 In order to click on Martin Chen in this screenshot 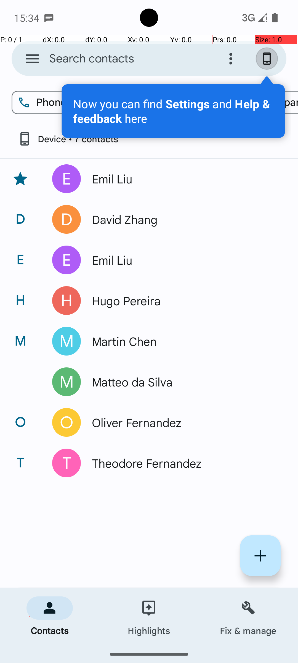, I will do `click(183, 341)`.